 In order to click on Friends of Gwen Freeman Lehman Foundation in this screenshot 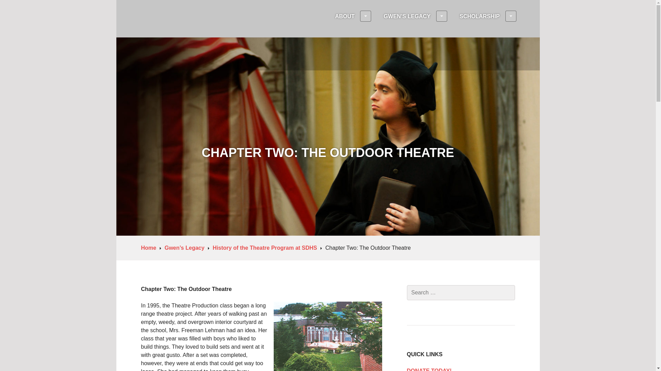, I will do `click(278, 87)`.